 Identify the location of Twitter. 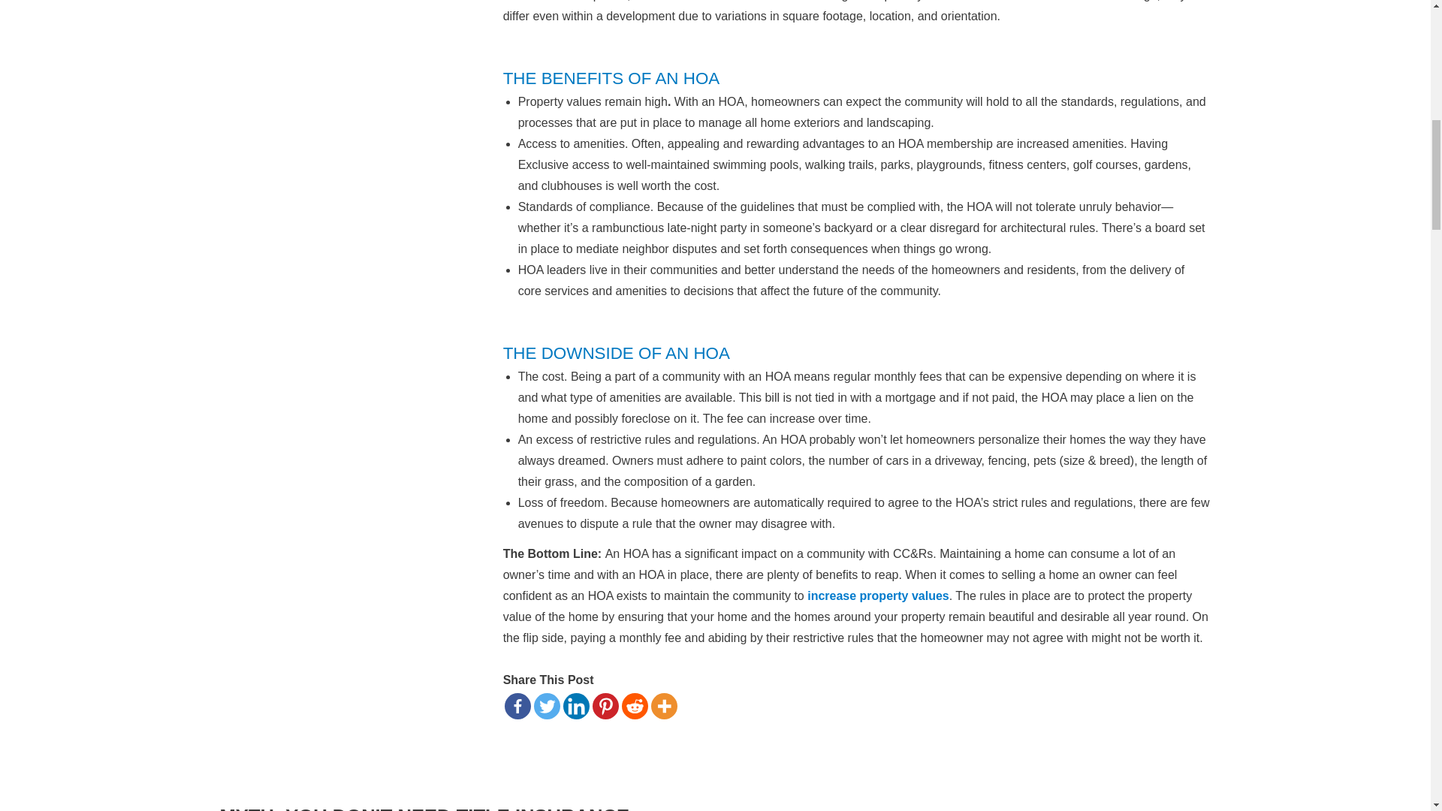
(547, 706).